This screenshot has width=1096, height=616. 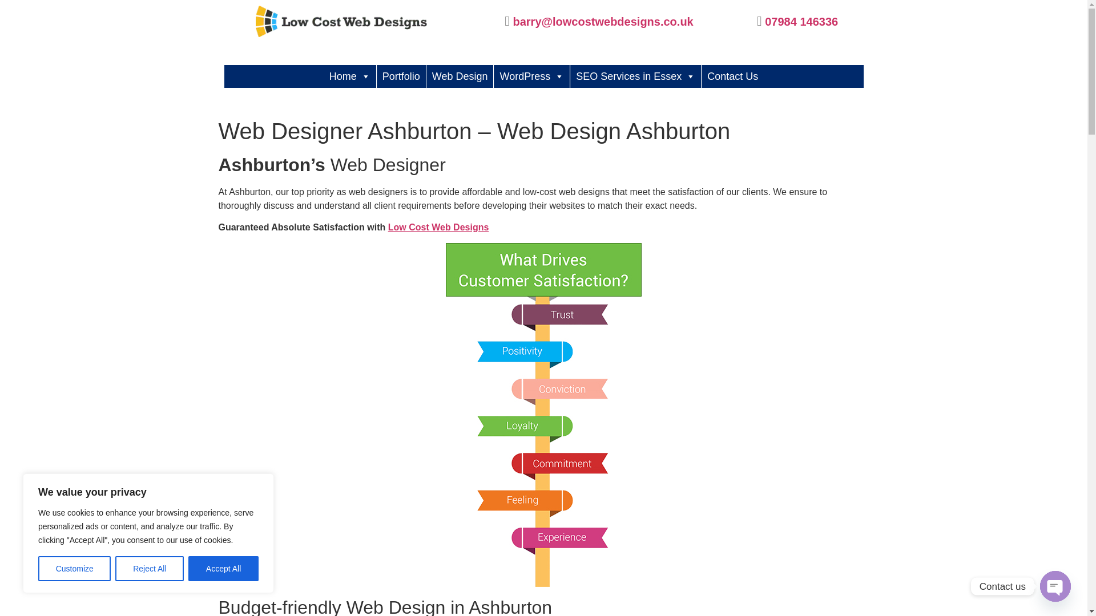 What do you see at coordinates (438, 227) in the screenshot?
I see `The Power of Low Cost Web Designs` at bounding box center [438, 227].